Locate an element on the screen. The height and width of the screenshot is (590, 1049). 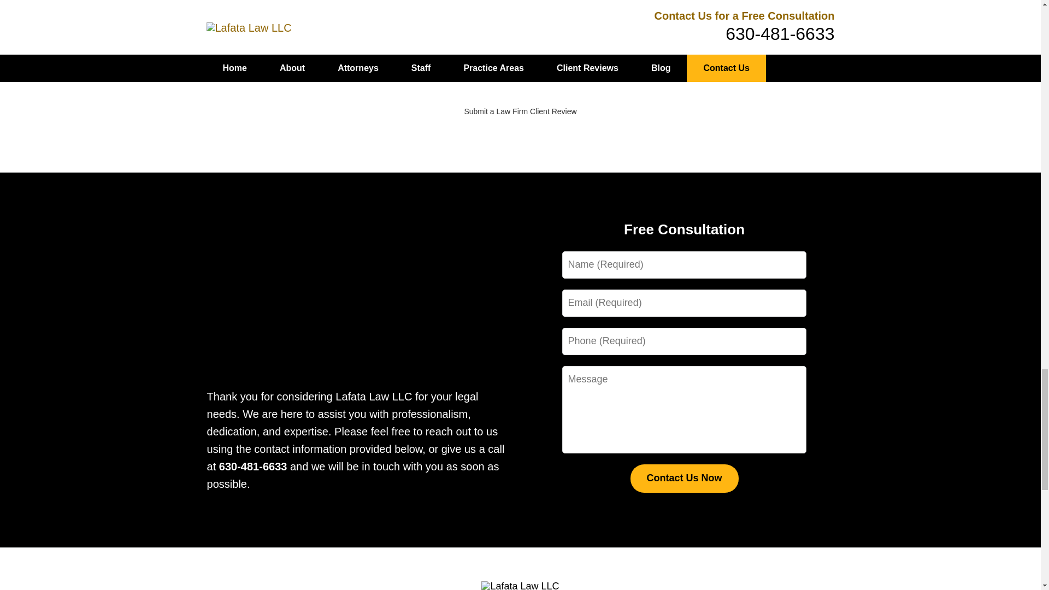
Contact Us Now is located at coordinates (684, 478).